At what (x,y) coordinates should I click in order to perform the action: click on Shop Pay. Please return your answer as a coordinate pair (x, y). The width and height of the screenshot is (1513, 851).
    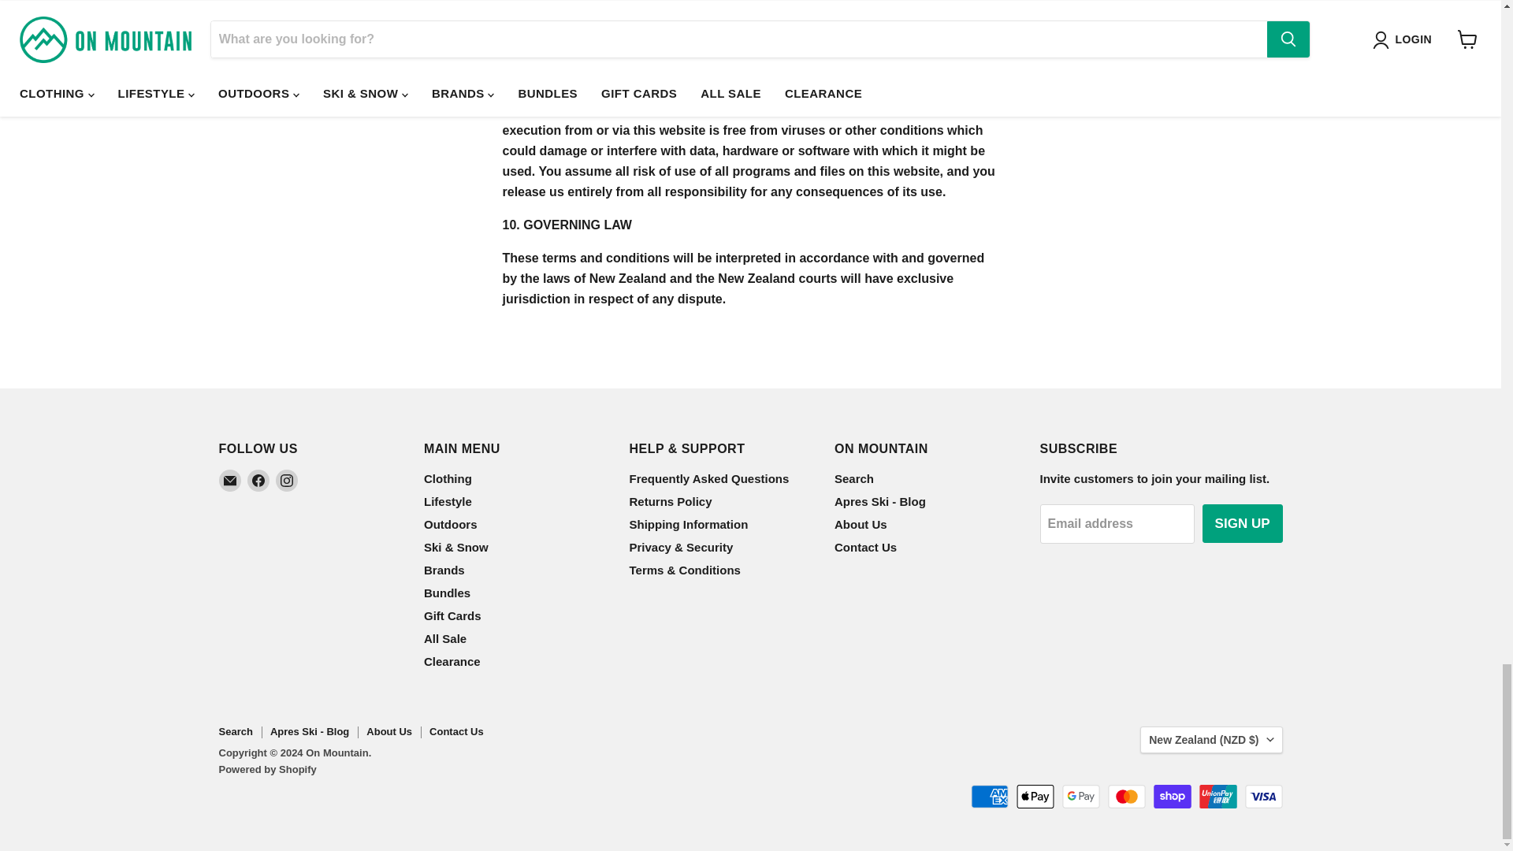
    Looking at the image, I should click on (1173, 796).